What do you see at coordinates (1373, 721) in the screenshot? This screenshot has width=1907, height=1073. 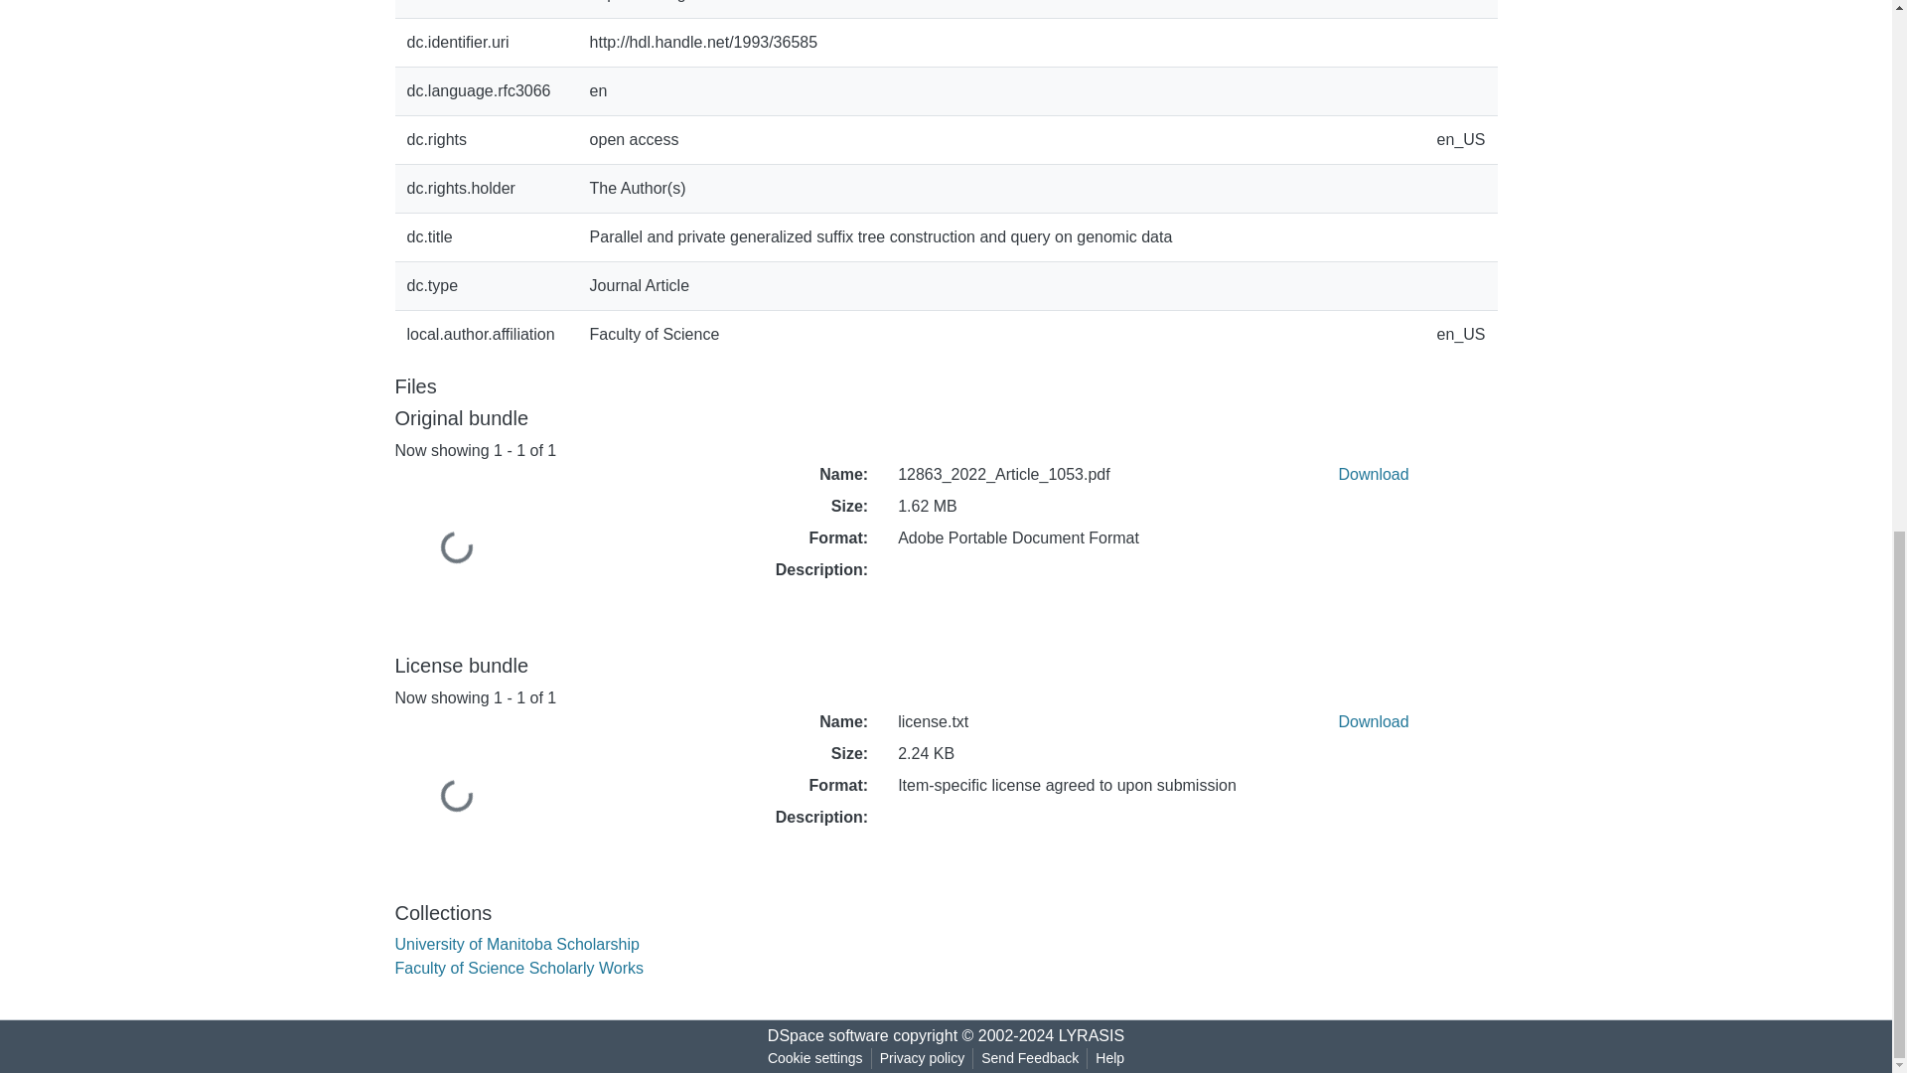 I see `Download` at bounding box center [1373, 721].